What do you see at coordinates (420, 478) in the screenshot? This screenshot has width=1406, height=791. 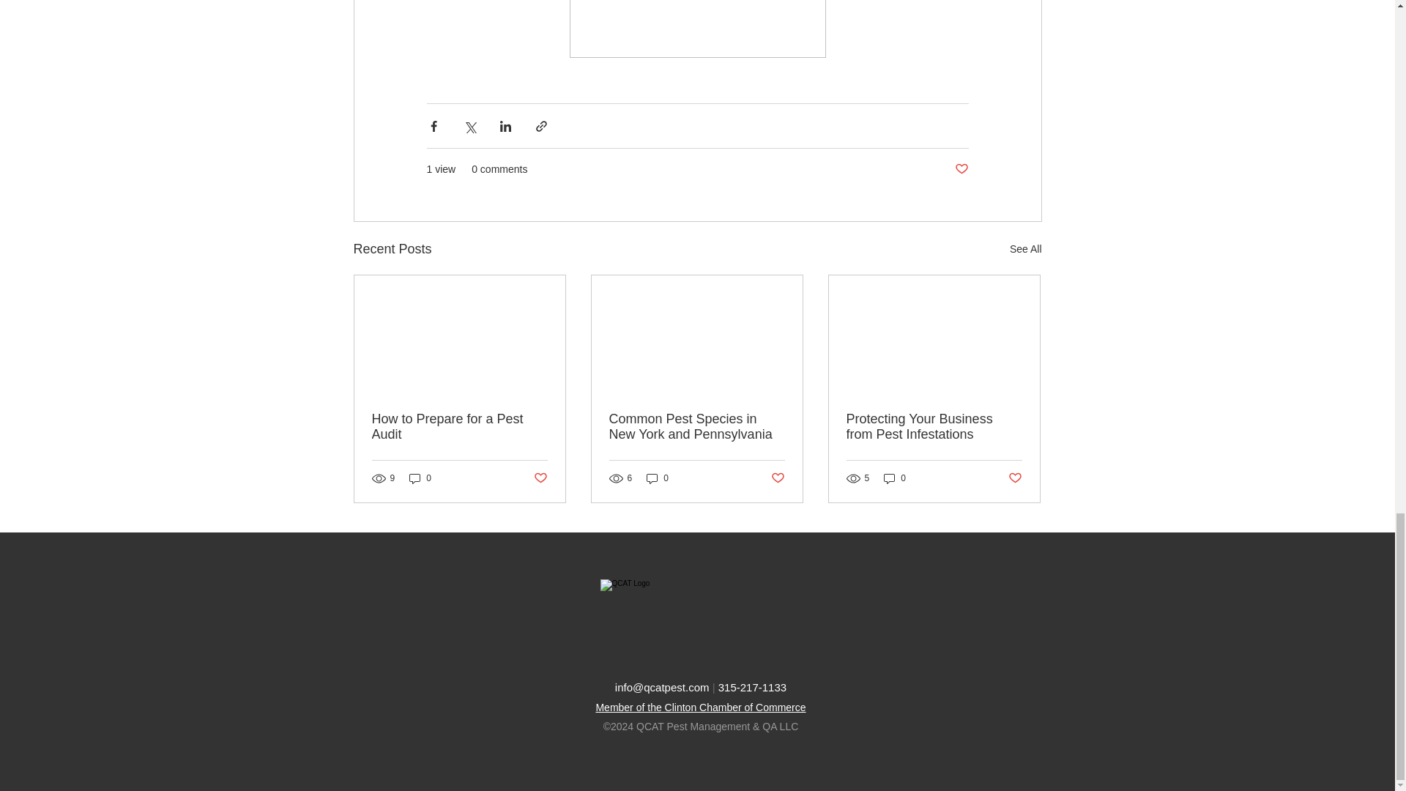 I see `0` at bounding box center [420, 478].